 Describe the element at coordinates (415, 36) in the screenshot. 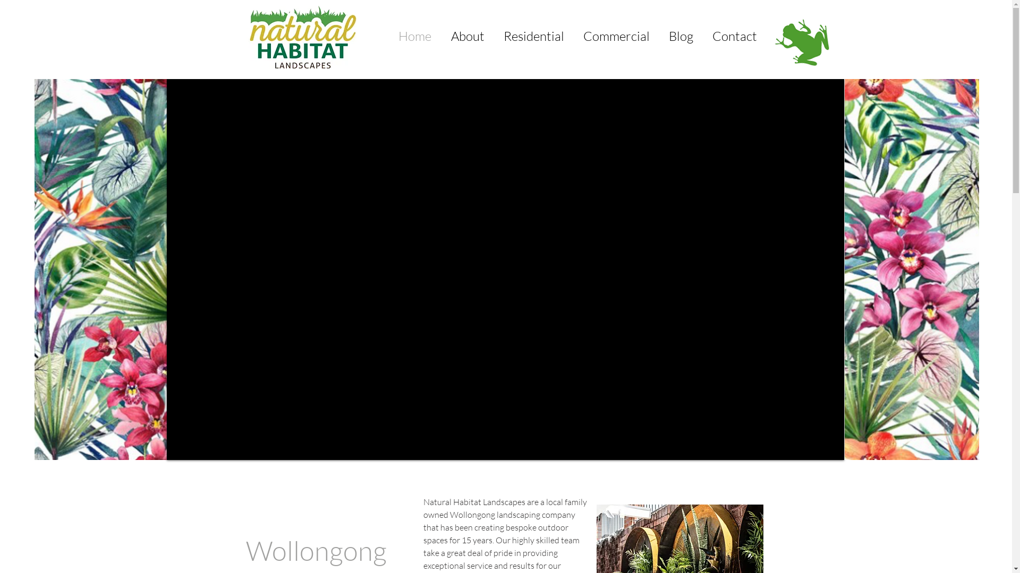

I see `Home` at that location.